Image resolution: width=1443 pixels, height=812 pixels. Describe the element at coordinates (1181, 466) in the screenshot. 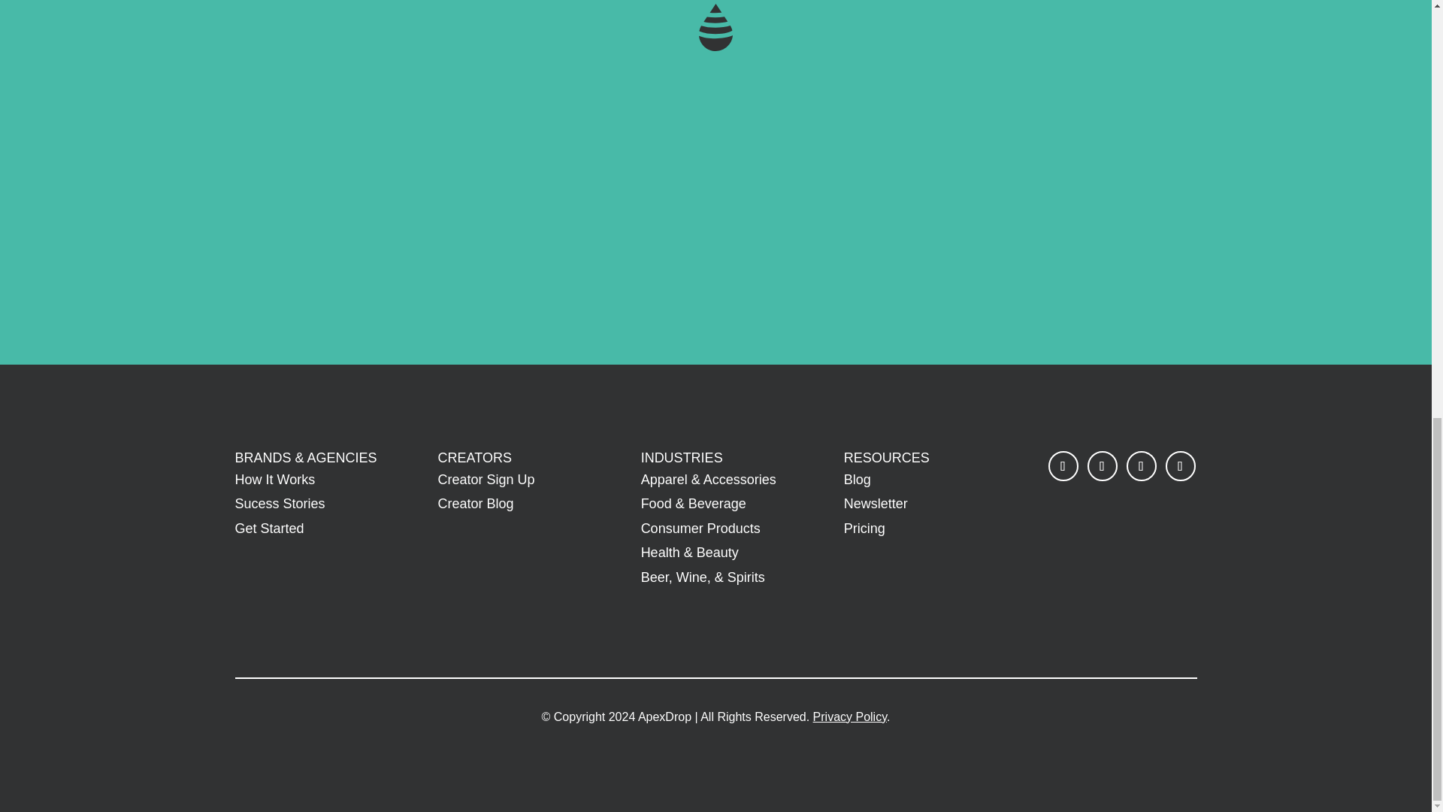

I see `Follow on Youtube` at that location.